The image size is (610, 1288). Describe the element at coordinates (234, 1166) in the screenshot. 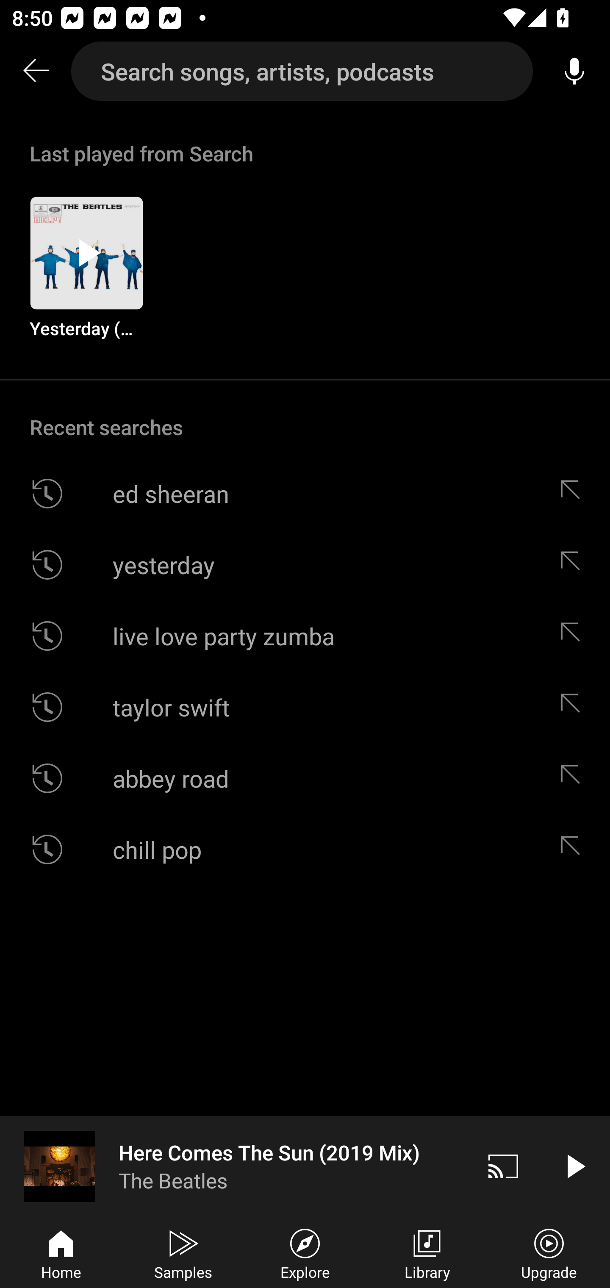

I see `Here Comes The Sun (2019 Mix) The Beatles` at that location.